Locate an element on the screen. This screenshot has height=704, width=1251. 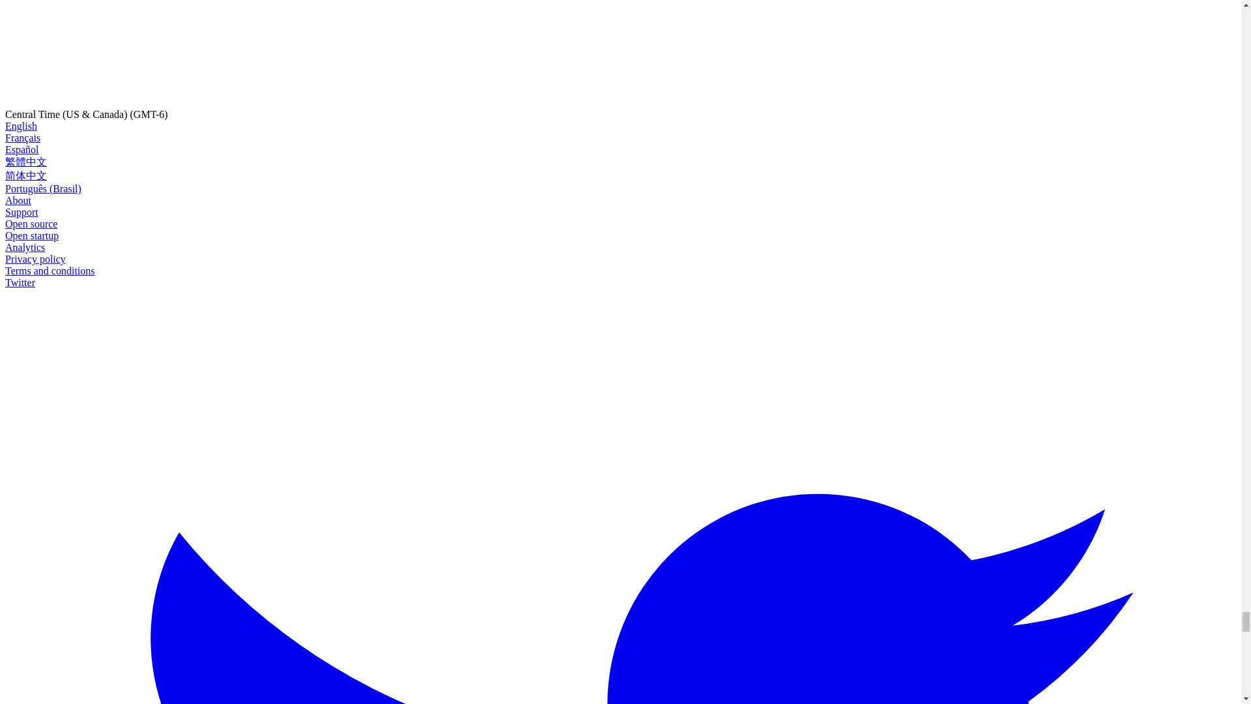
Analytics is located at coordinates (25, 247).